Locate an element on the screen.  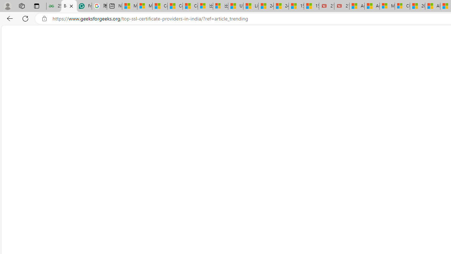
Tech Tips is located at coordinates (170, 50).